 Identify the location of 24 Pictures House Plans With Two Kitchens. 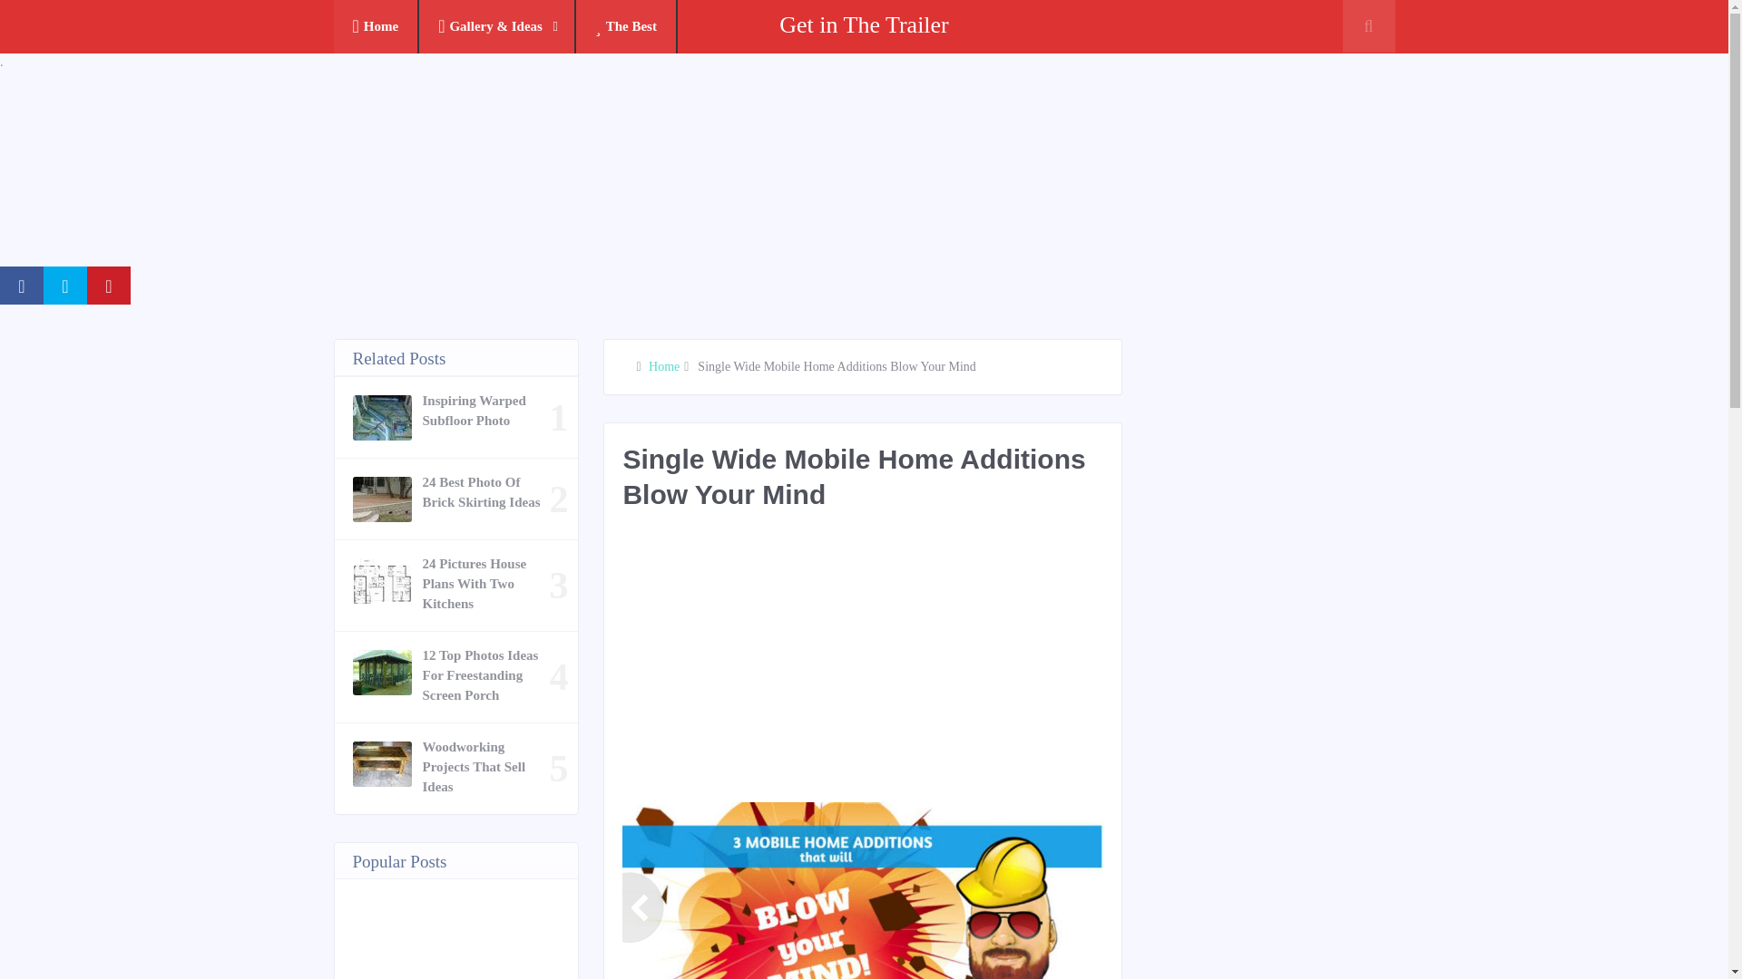
(486, 584).